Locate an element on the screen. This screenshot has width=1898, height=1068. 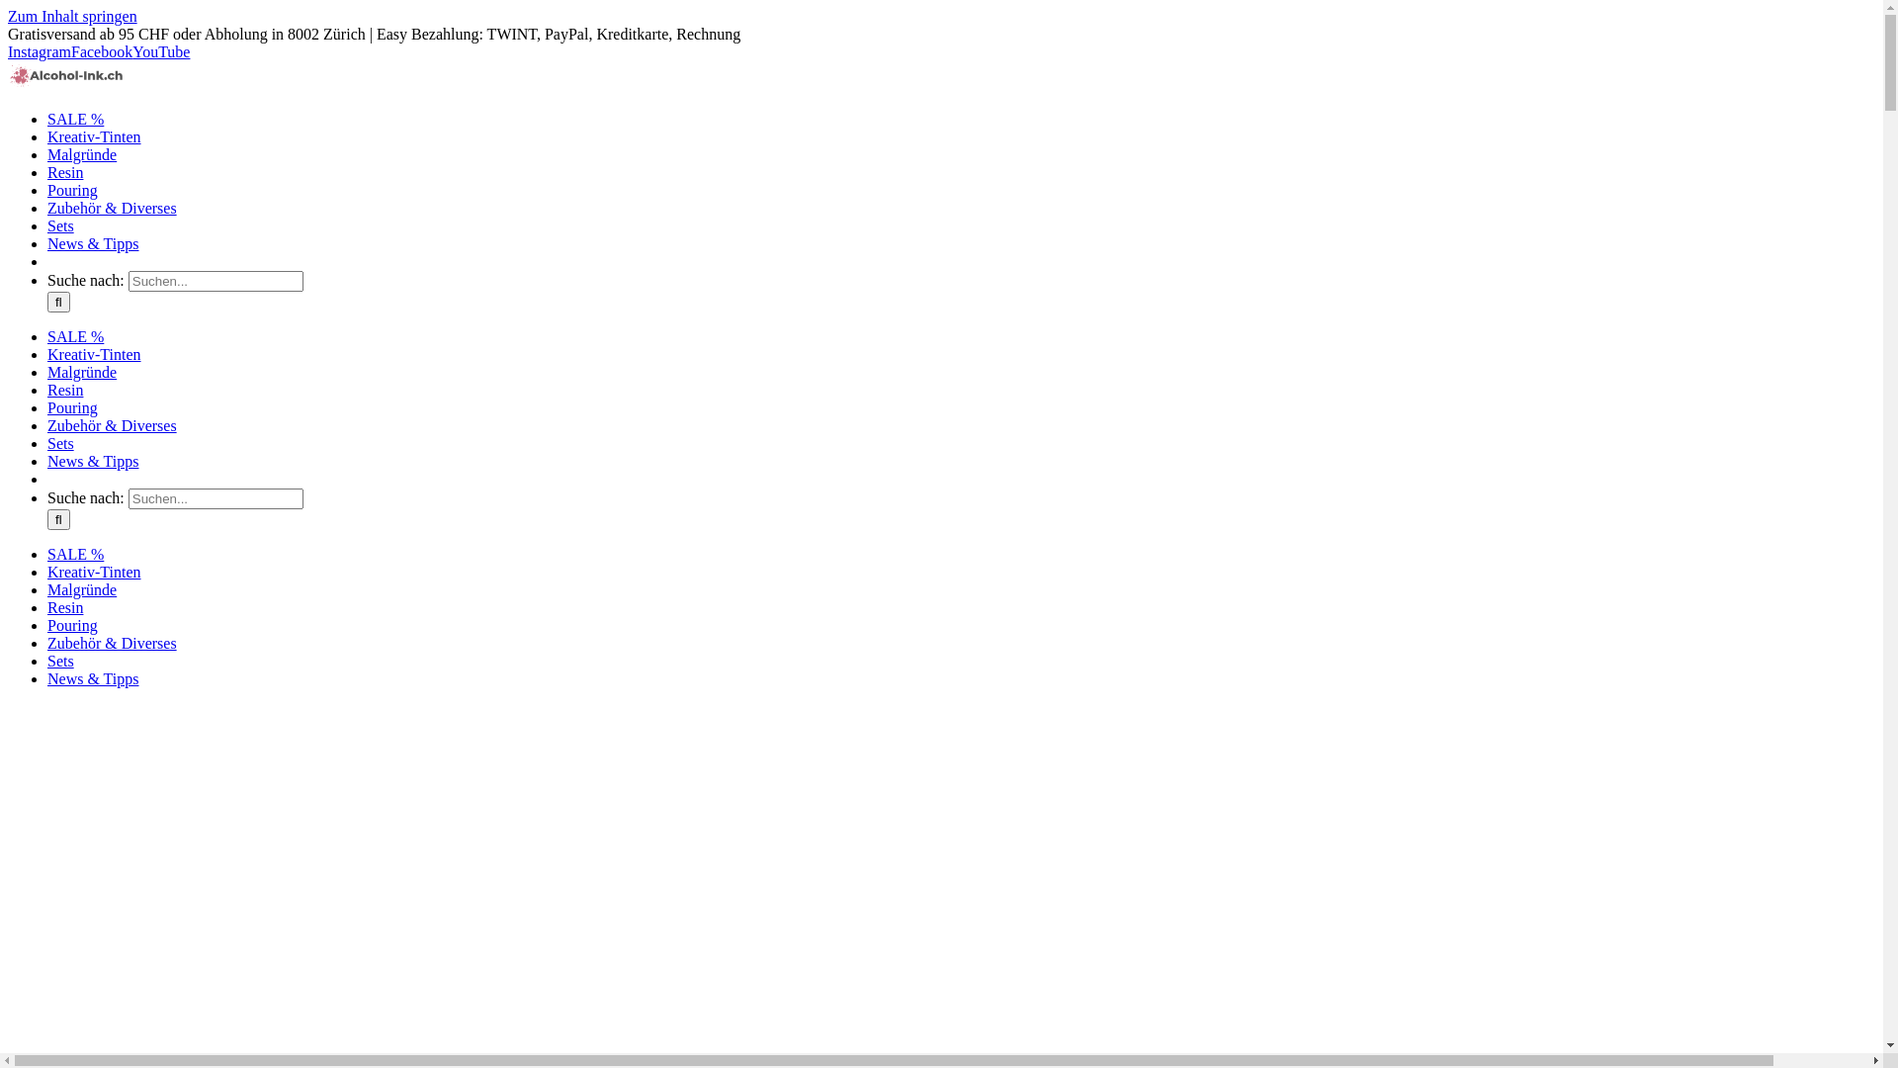
Kreativ-Tinten is located at coordinates (95, 354).